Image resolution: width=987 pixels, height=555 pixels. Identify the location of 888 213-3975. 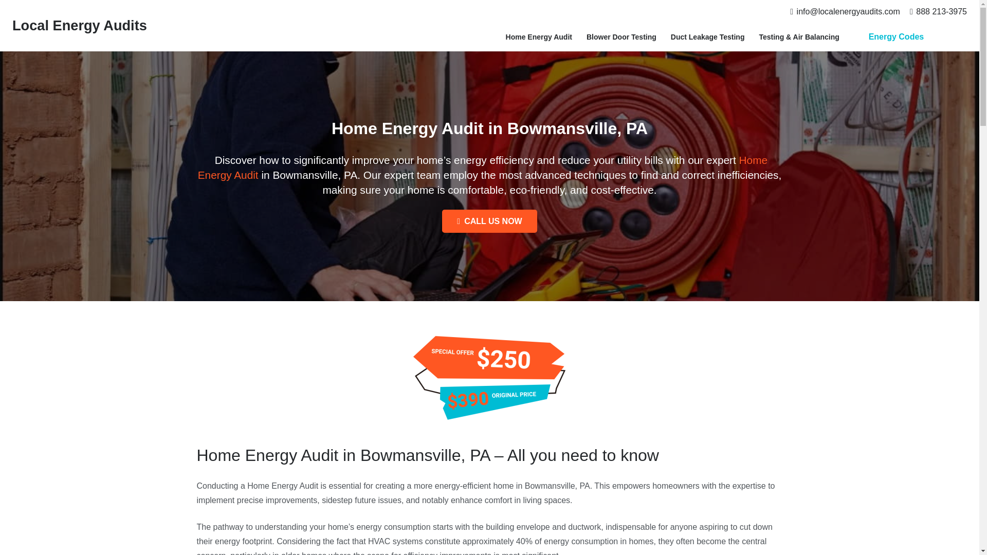
(939, 11).